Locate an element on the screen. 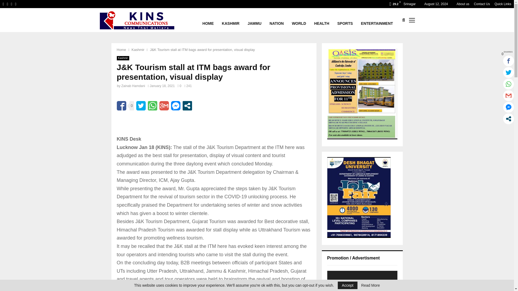 This screenshot has height=291, width=518. Quick Links is located at coordinates (503, 4).